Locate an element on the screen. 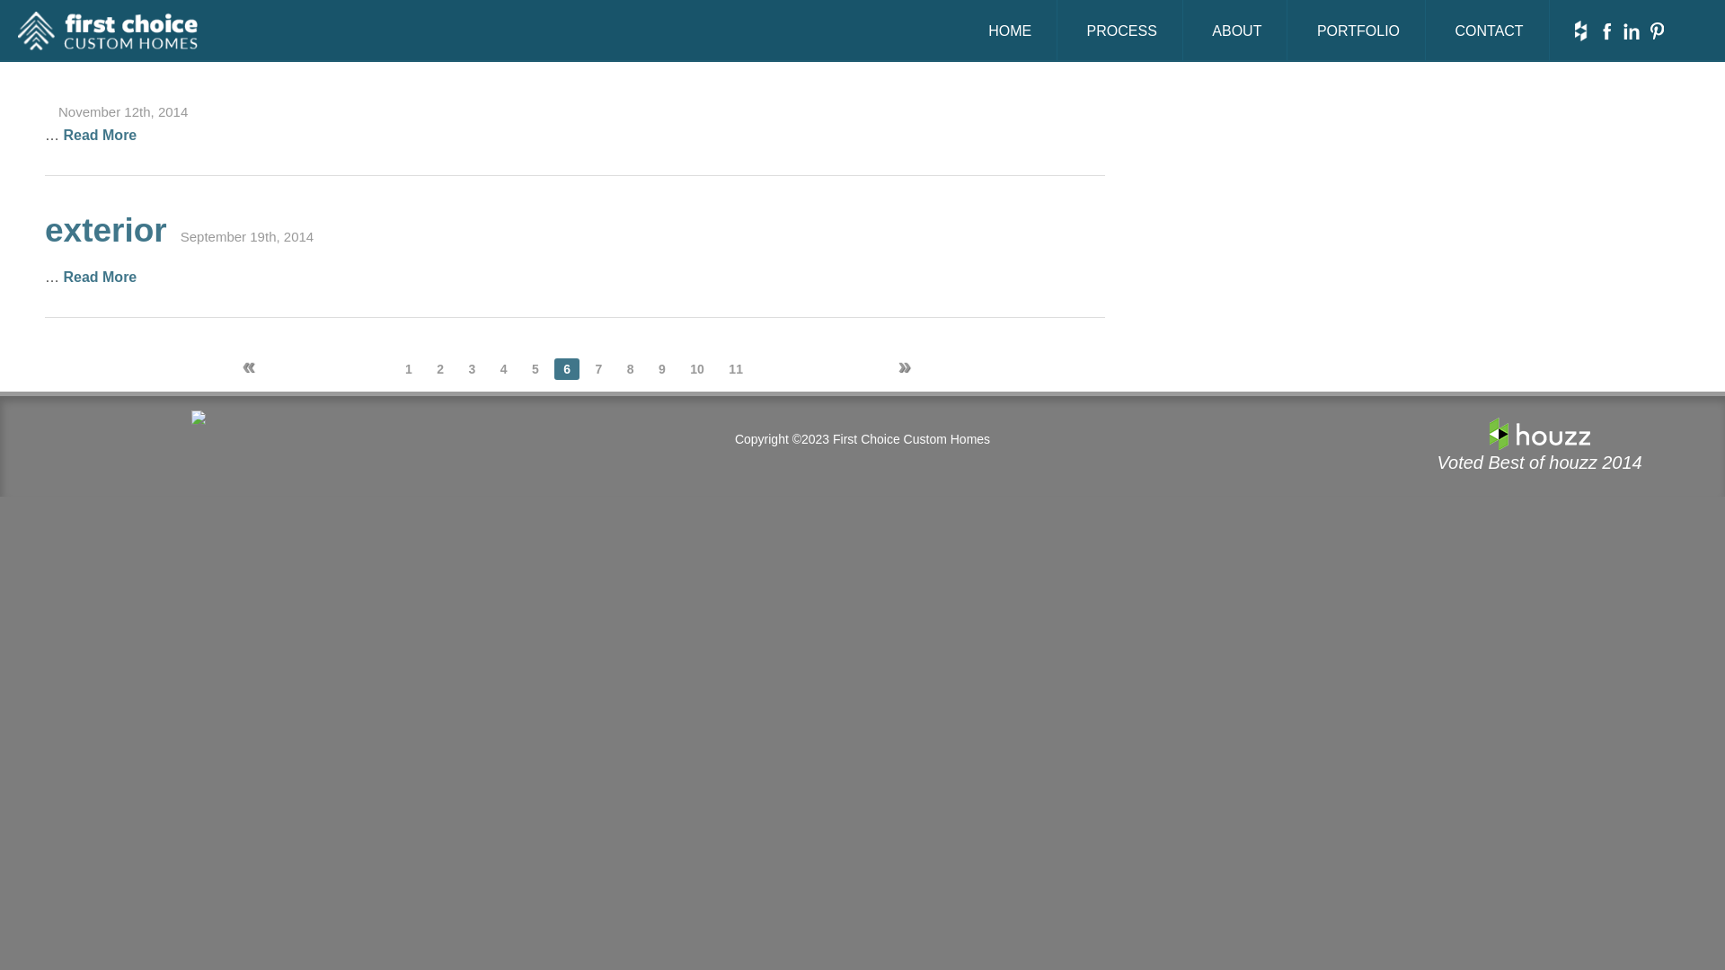 The width and height of the screenshot is (1725, 970). Read More is located at coordinates (100, 135).